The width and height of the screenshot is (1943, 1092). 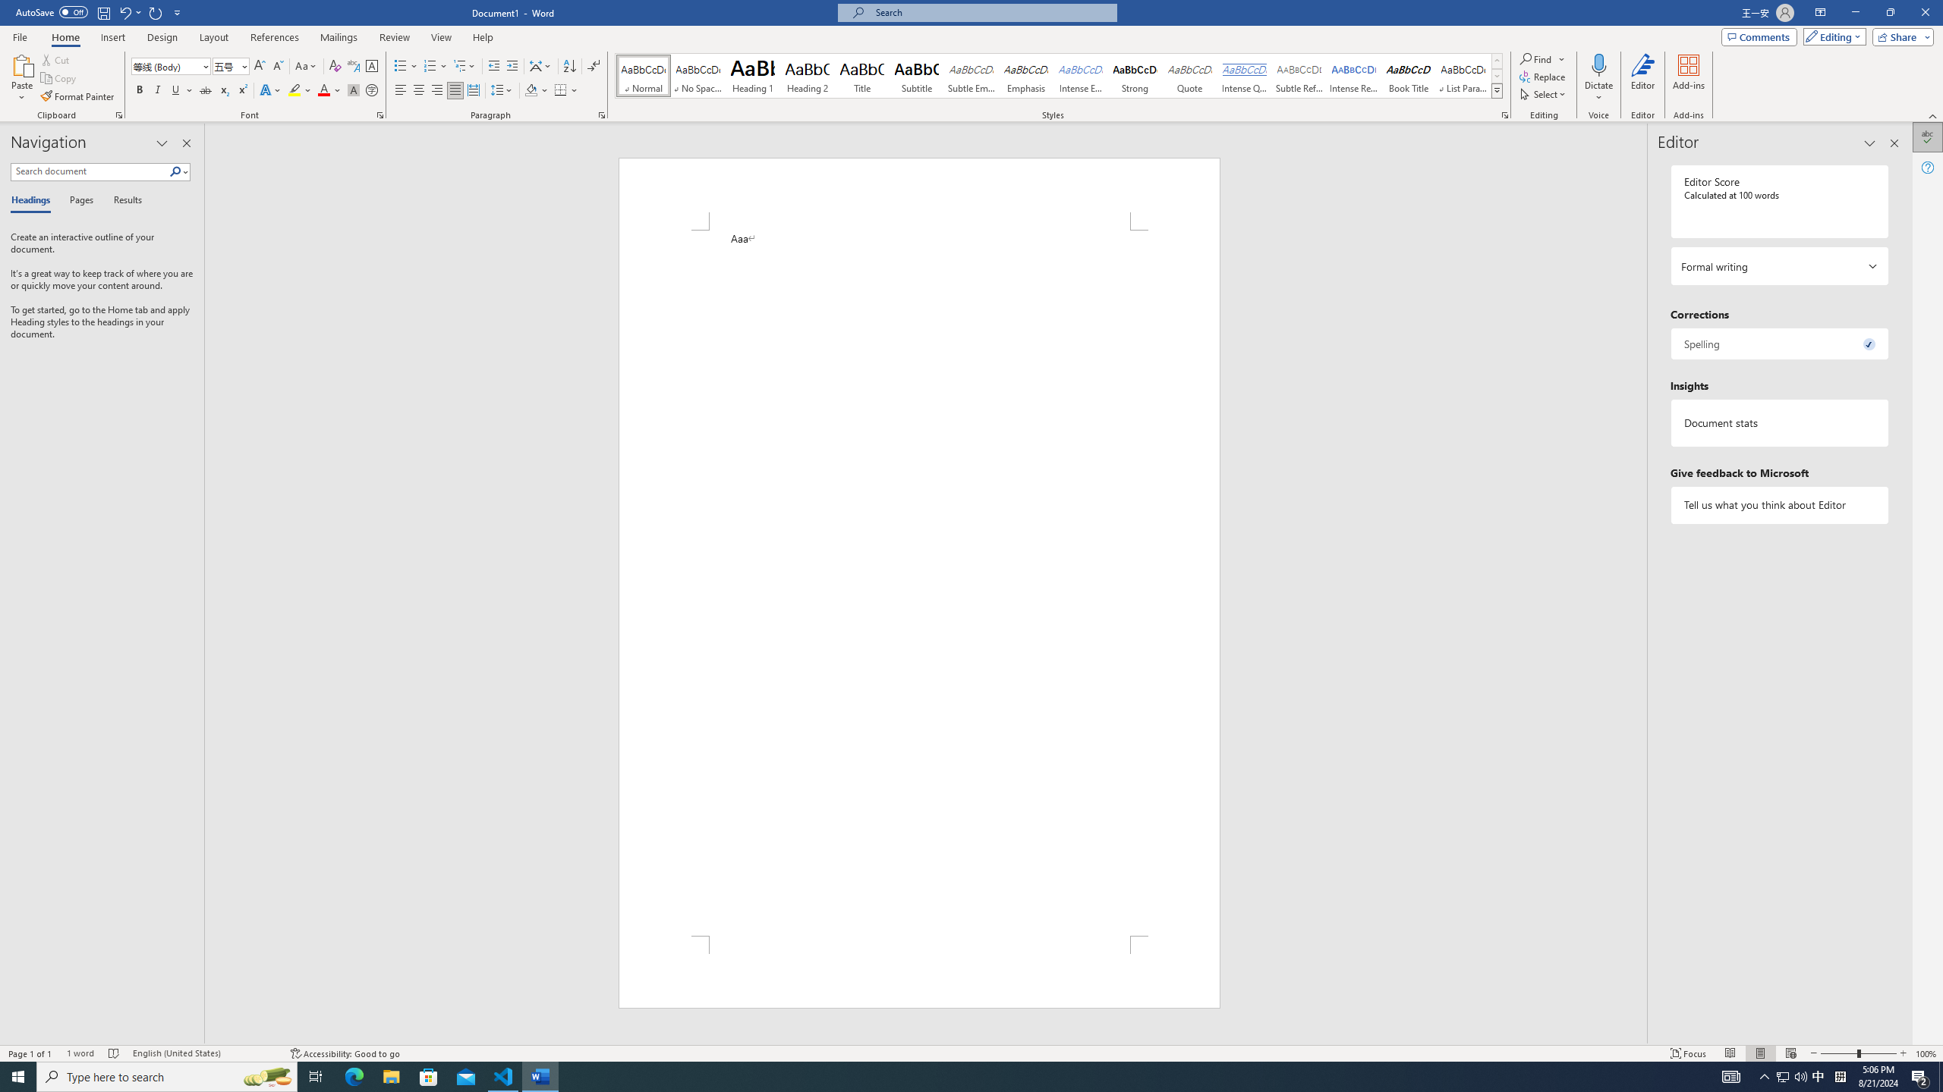 What do you see at coordinates (345, 1053) in the screenshot?
I see `Accessibility Checker Accessibility: Good to go` at bounding box center [345, 1053].